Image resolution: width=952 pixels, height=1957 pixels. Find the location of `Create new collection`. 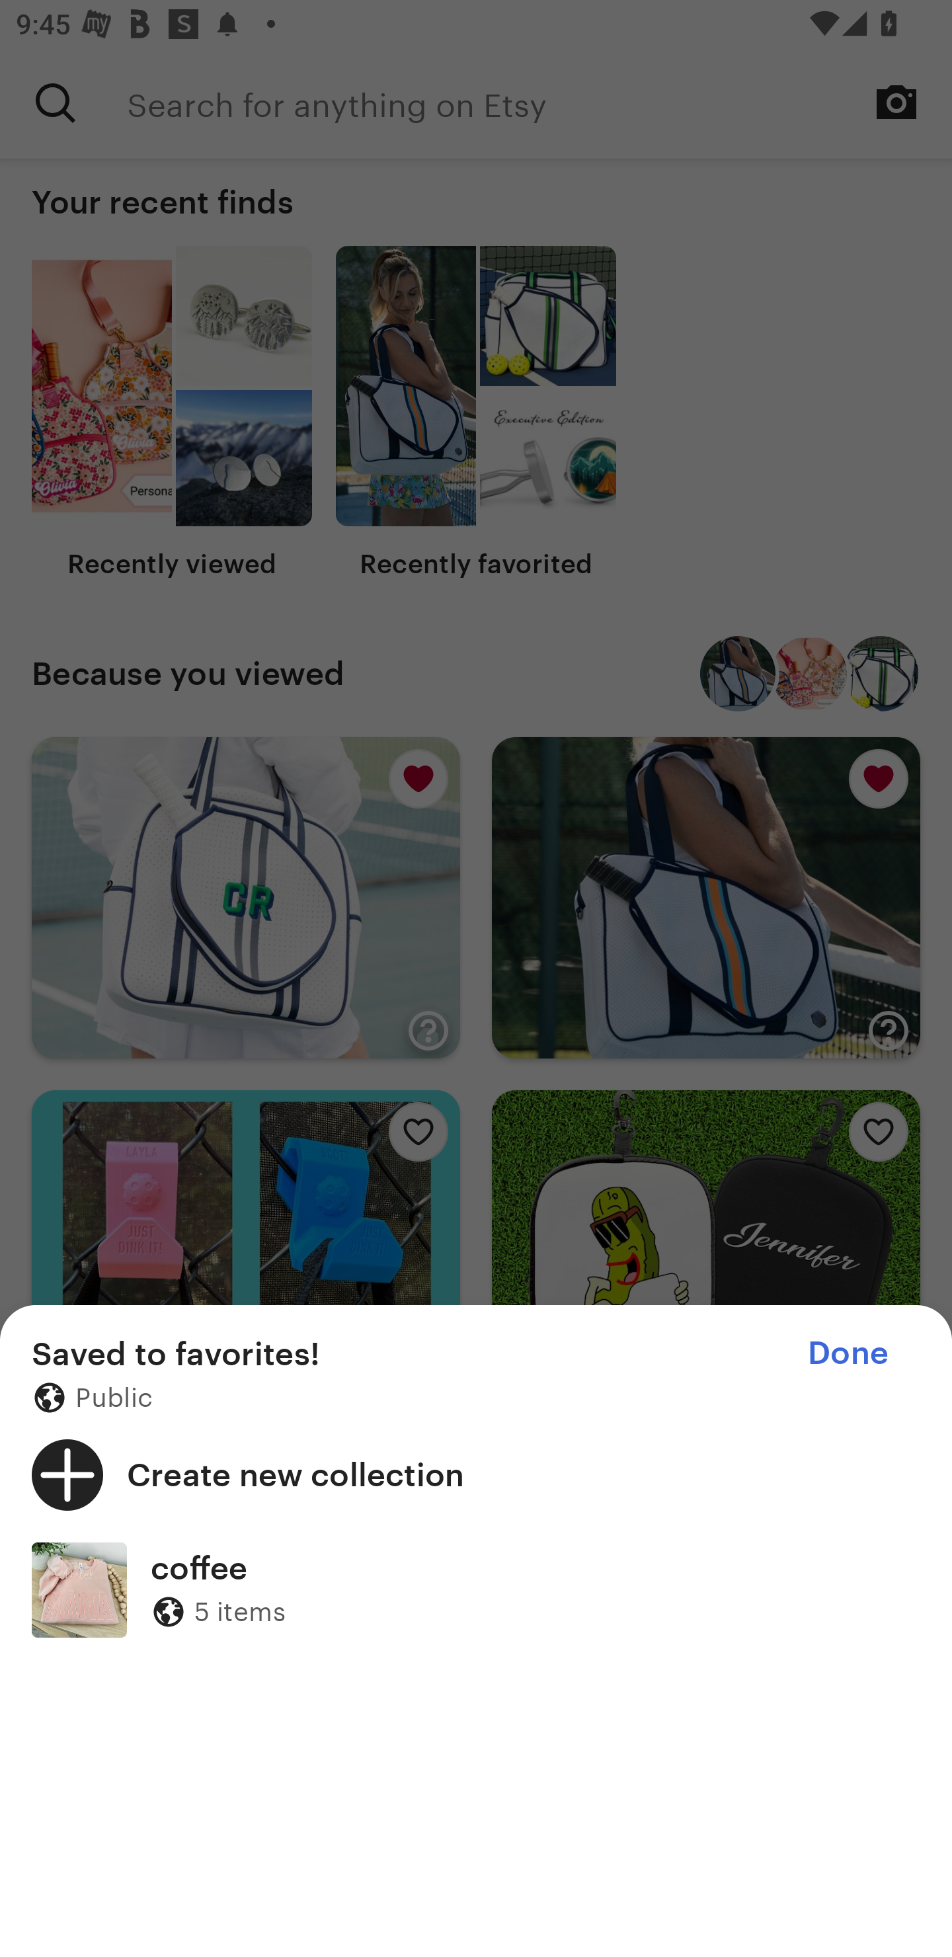

Create new collection is located at coordinates (476, 1474).